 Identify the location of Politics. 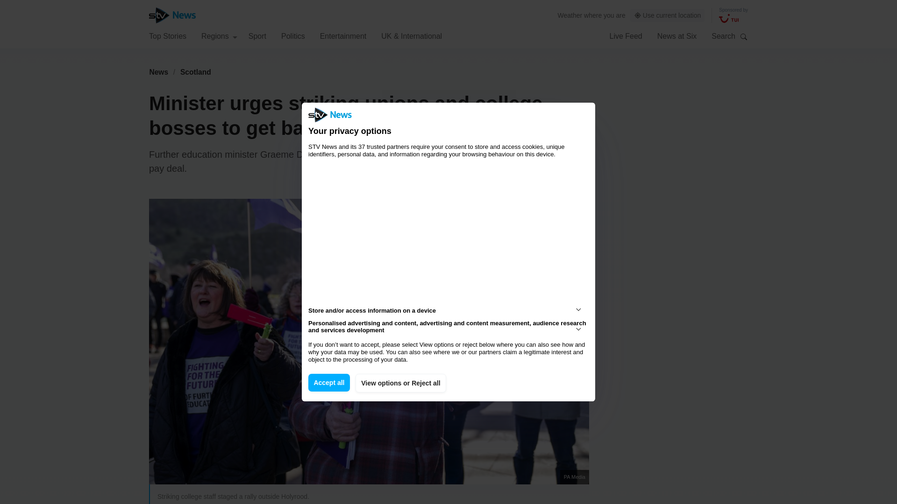
(293, 35).